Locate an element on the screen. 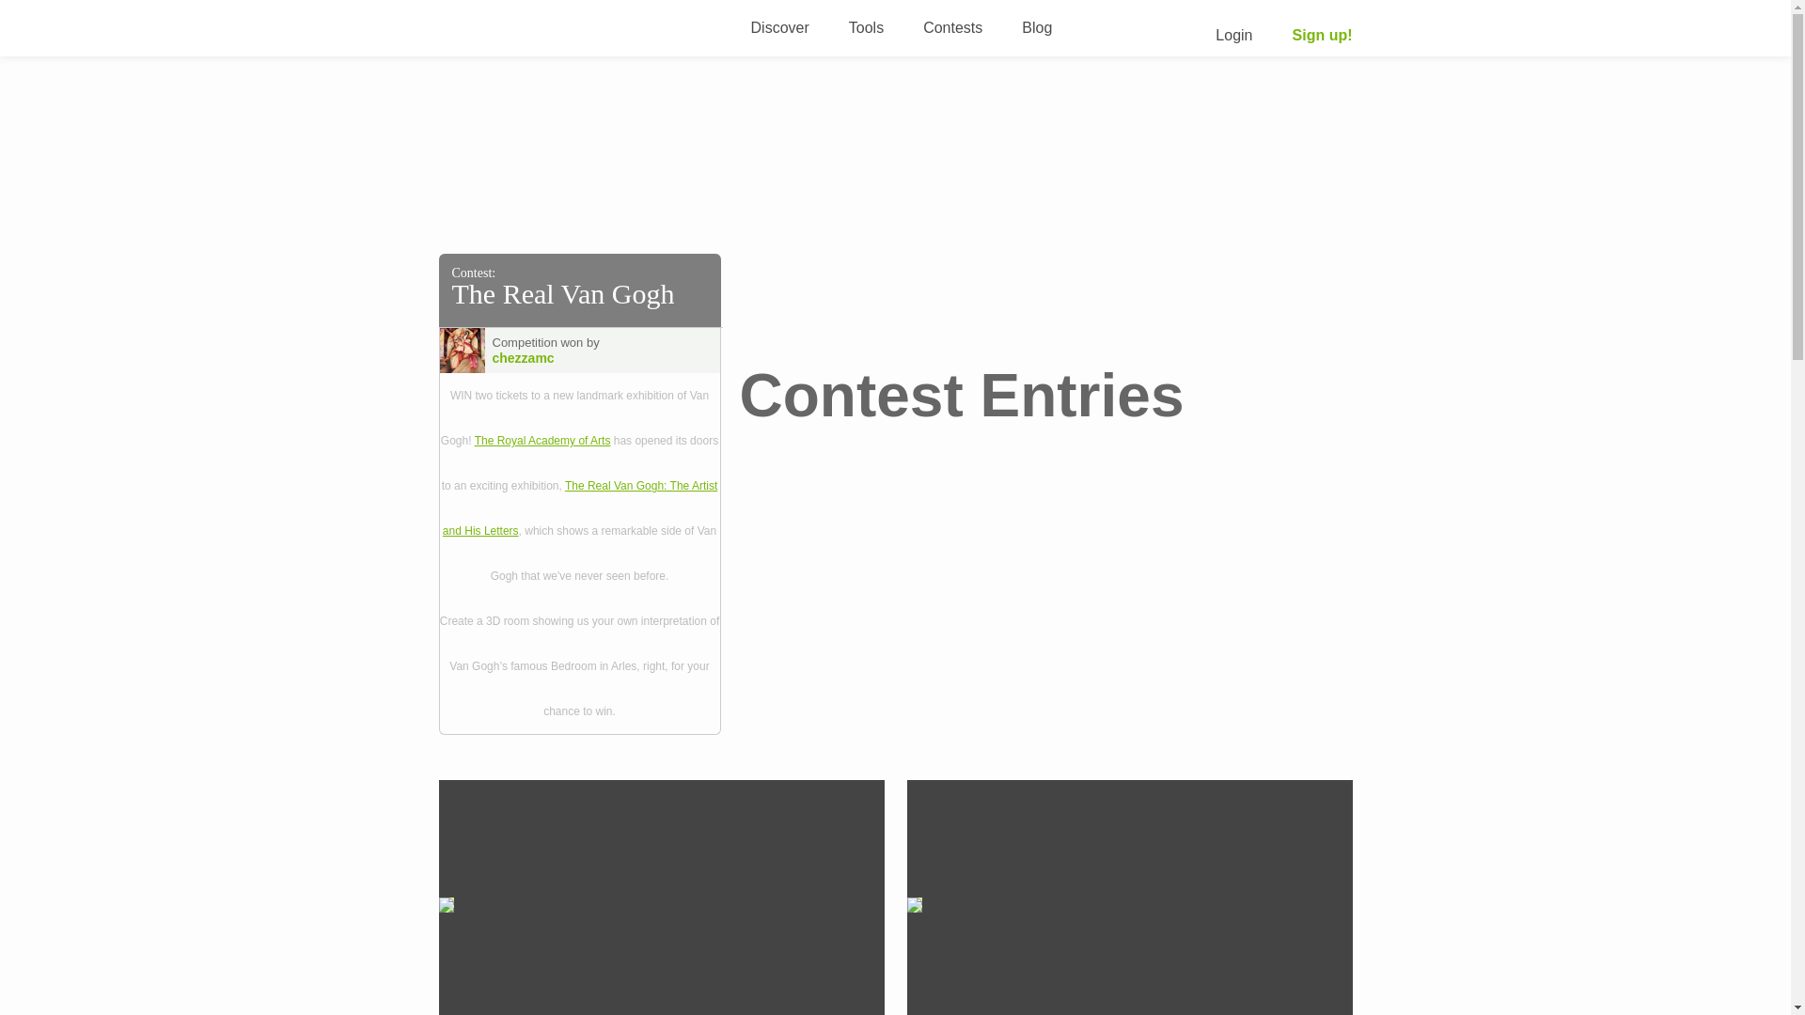 The image size is (1805, 1015). Discover is located at coordinates (779, 26).